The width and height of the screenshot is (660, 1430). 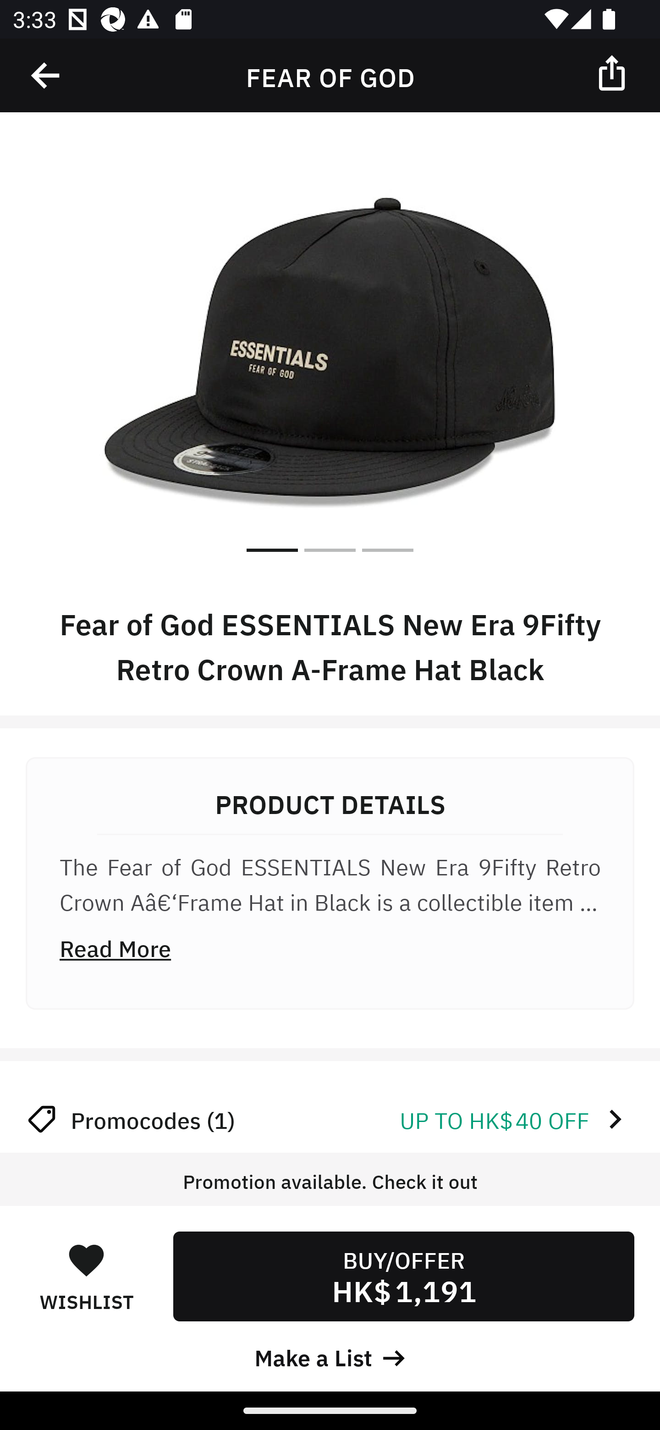 I want to click on 󰋑, so click(x=86, y=1259).